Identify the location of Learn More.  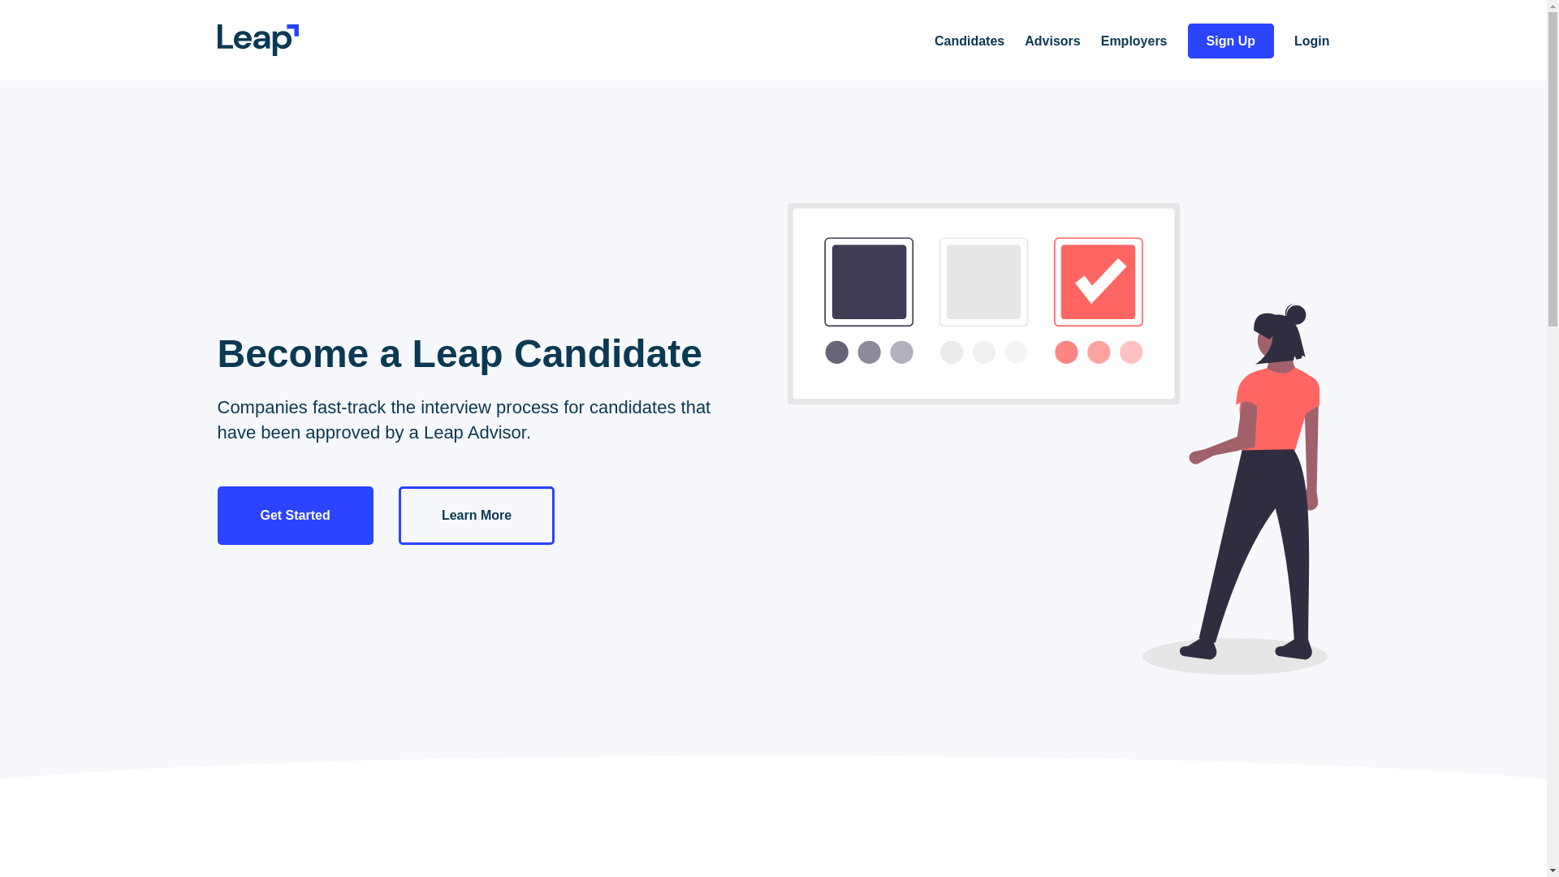
(477, 515).